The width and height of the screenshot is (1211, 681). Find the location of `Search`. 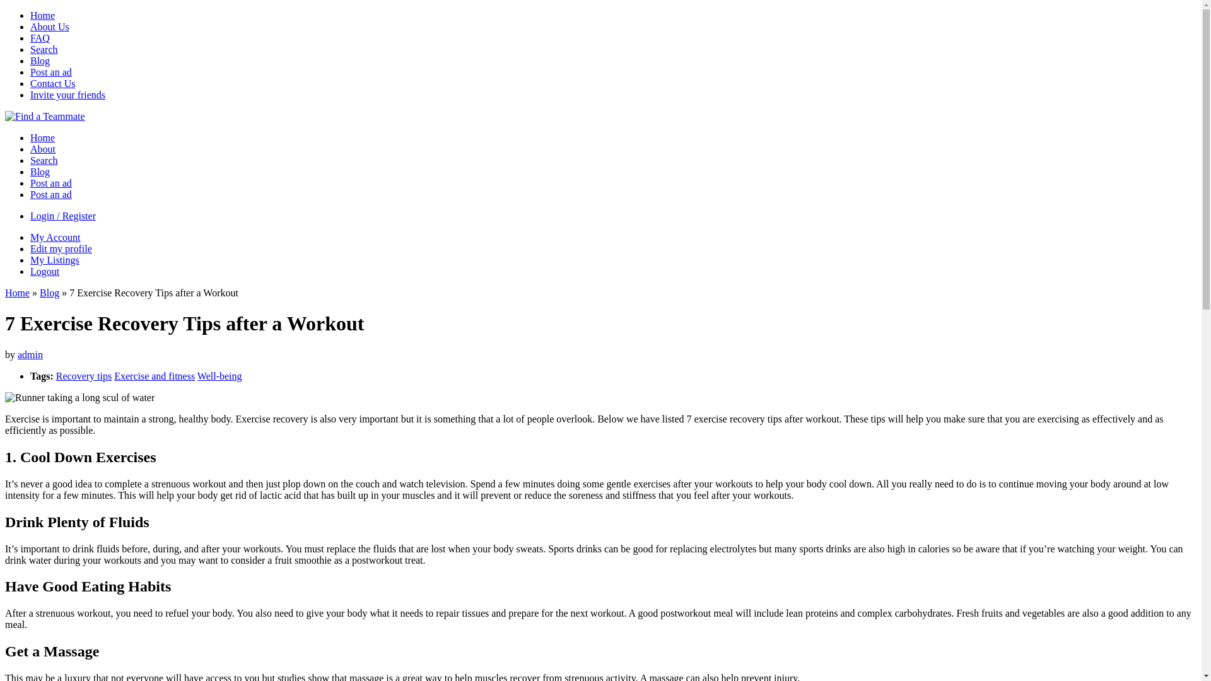

Search is located at coordinates (44, 49).